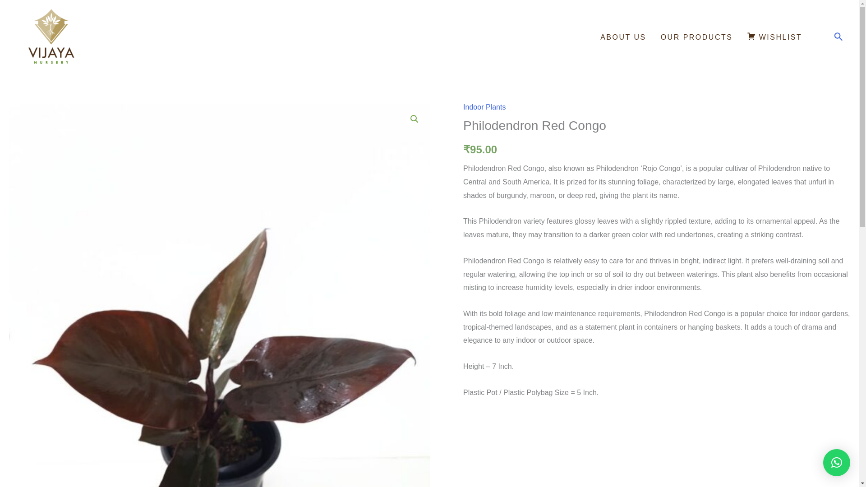 The height and width of the screenshot is (487, 866). What do you see at coordinates (697, 37) in the screenshot?
I see `OUR PRODUCTS` at bounding box center [697, 37].